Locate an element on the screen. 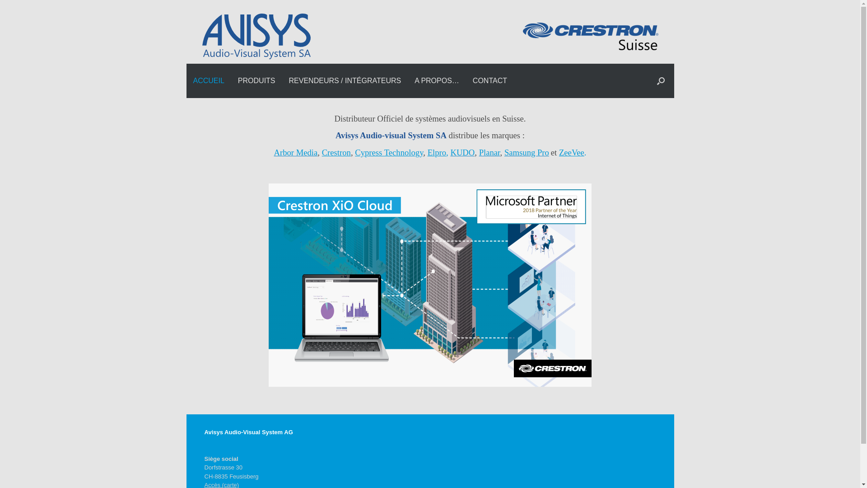 This screenshot has height=488, width=867. ZeeVee is located at coordinates (572, 153).